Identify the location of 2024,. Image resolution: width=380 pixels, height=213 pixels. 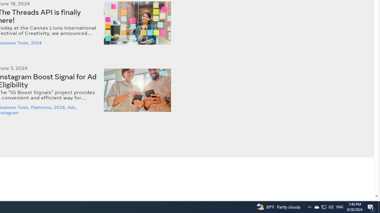
(61, 107).